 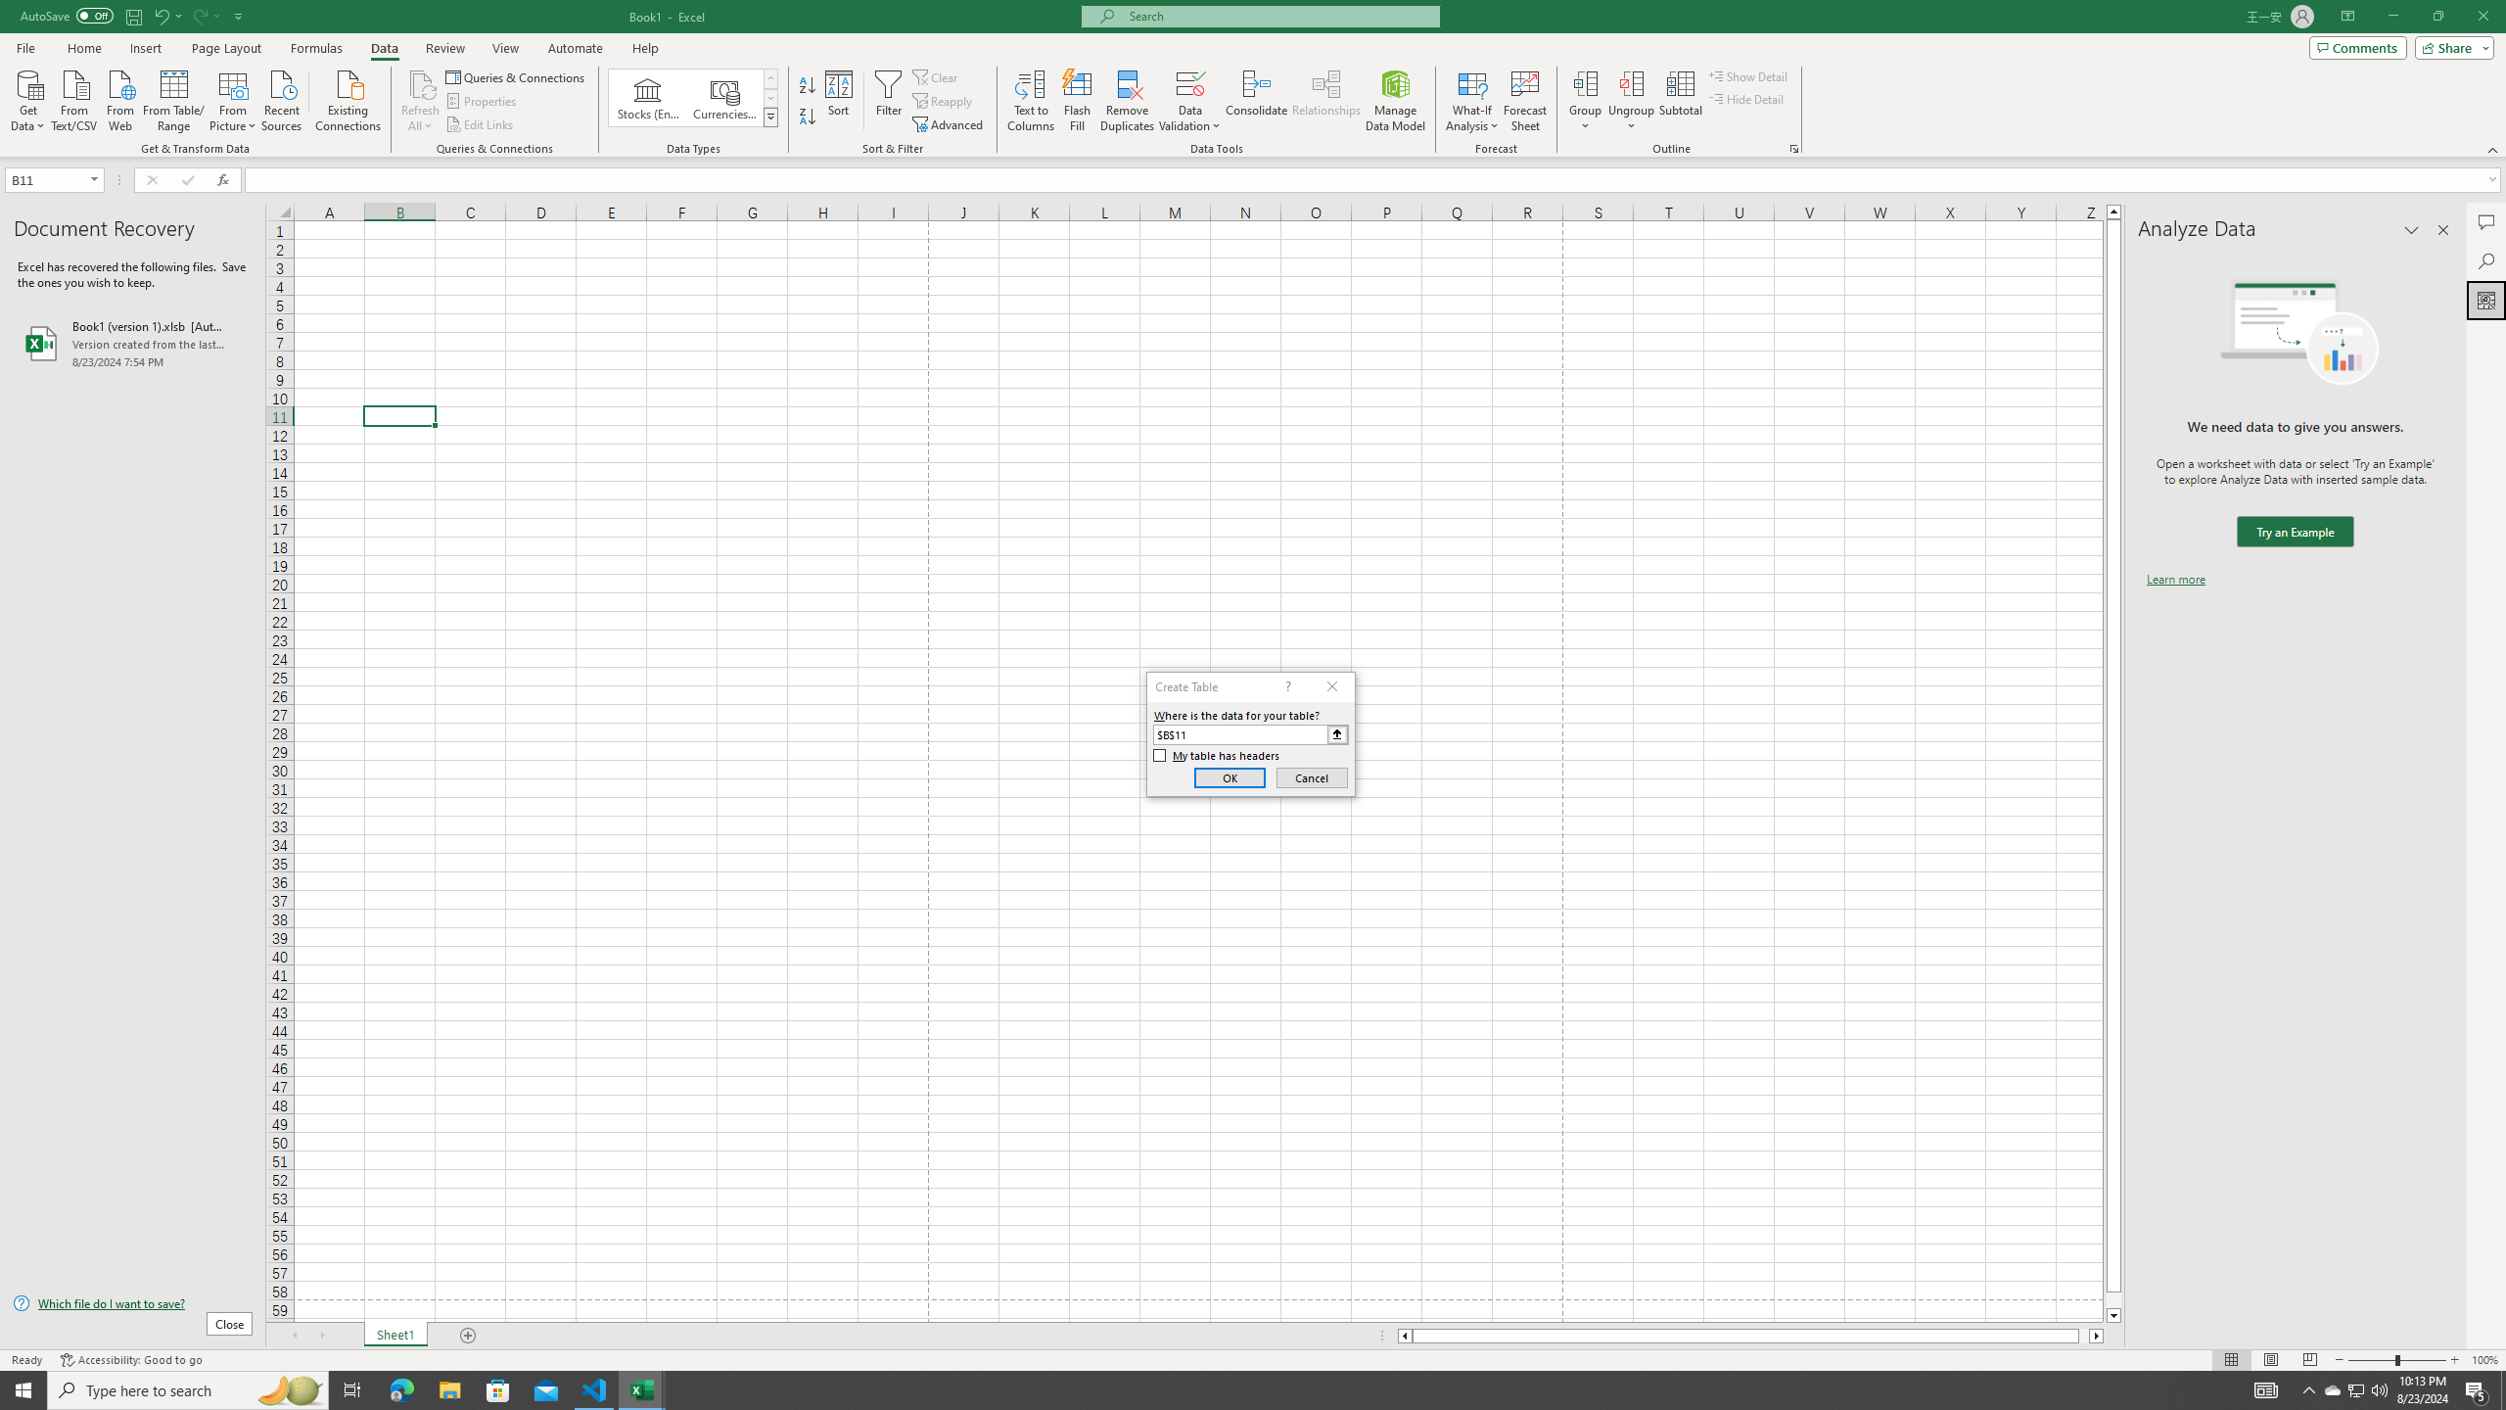 What do you see at coordinates (2486, 222) in the screenshot?
I see `Comments` at bounding box center [2486, 222].